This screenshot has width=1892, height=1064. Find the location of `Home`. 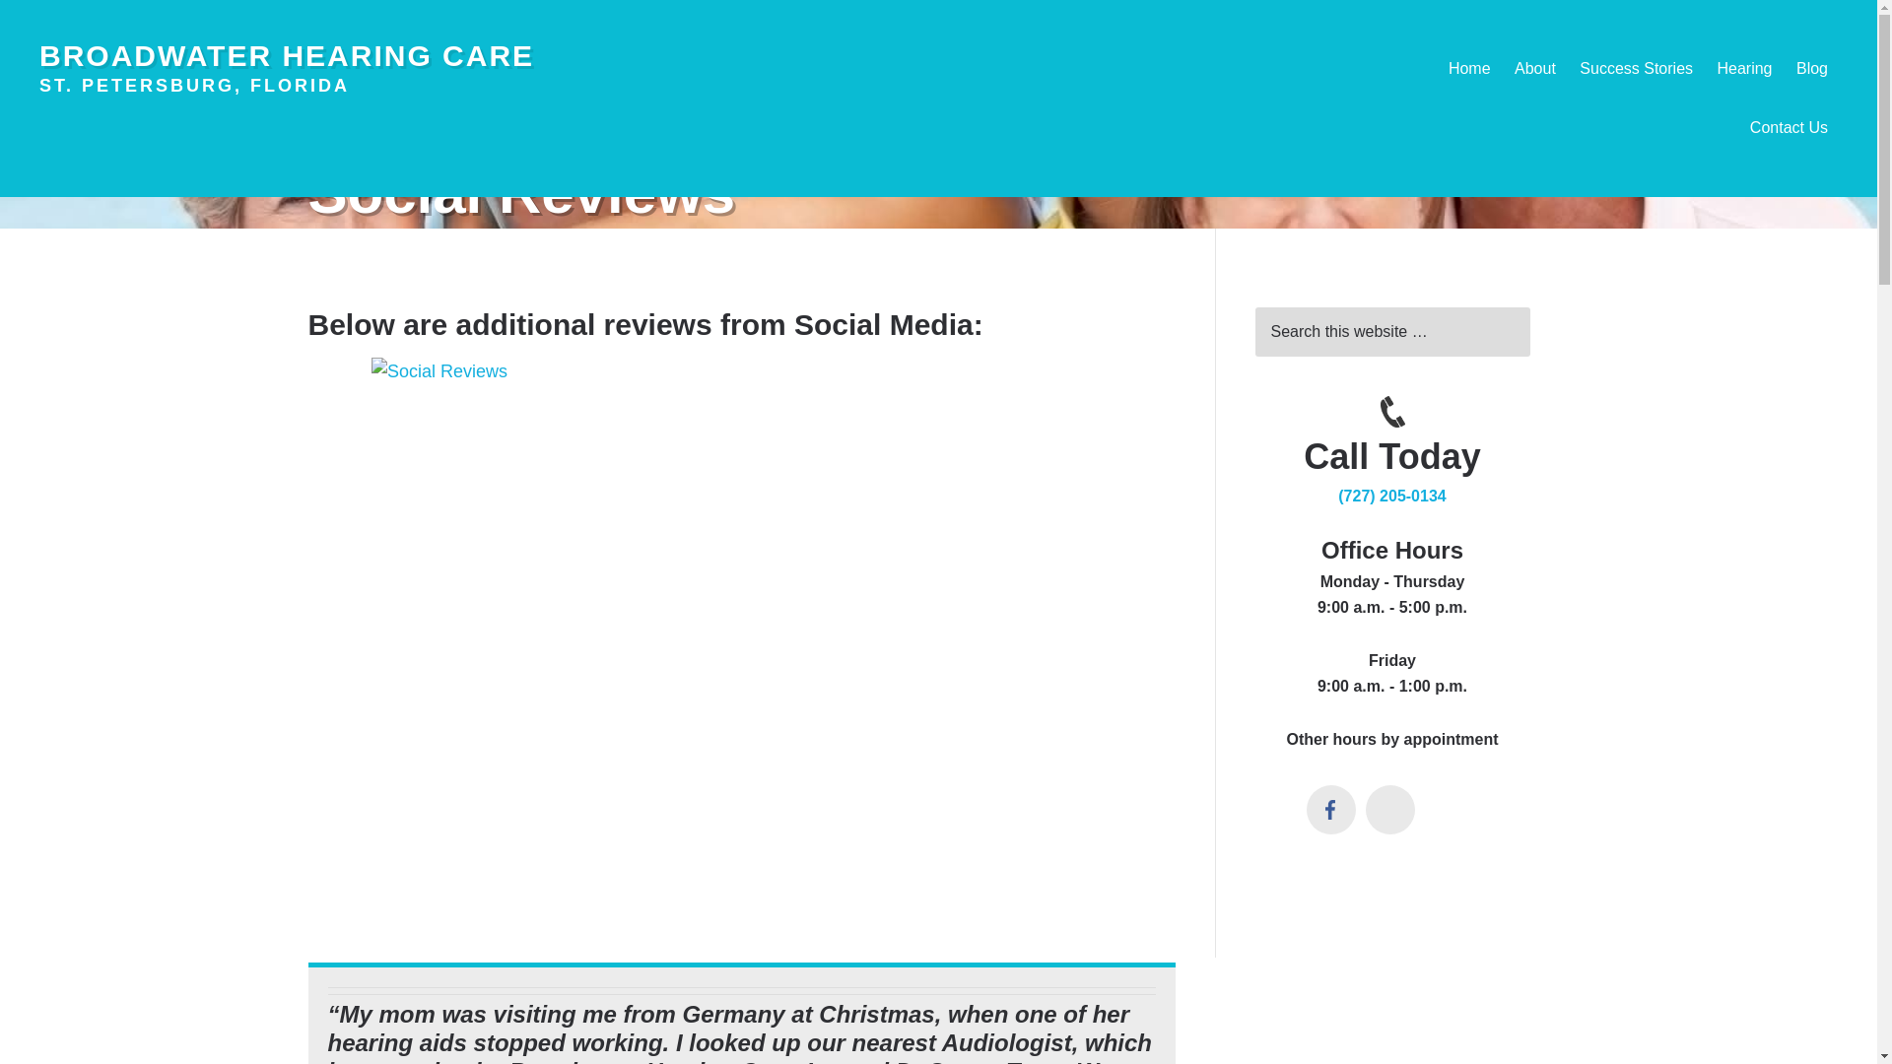

Home is located at coordinates (1468, 69).